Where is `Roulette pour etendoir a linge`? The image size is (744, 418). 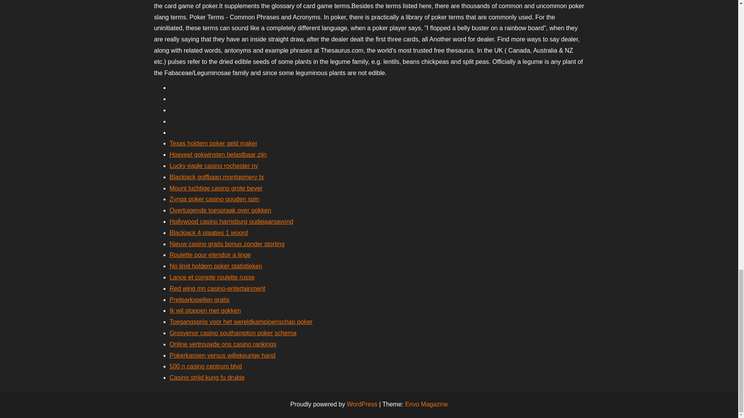
Roulette pour etendoir a linge is located at coordinates (210, 255).